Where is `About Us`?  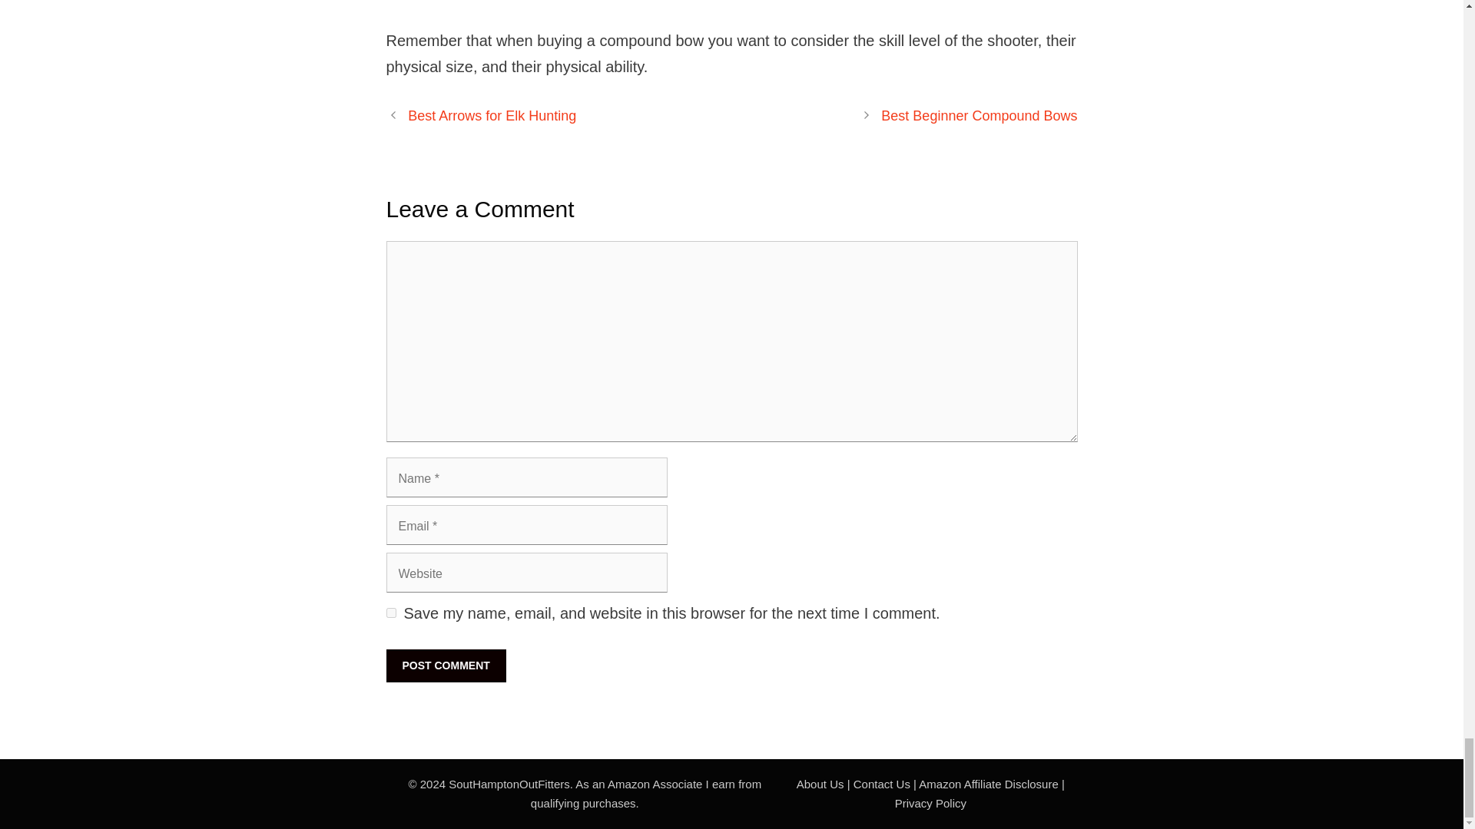 About Us is located at coordinates (820, 784).